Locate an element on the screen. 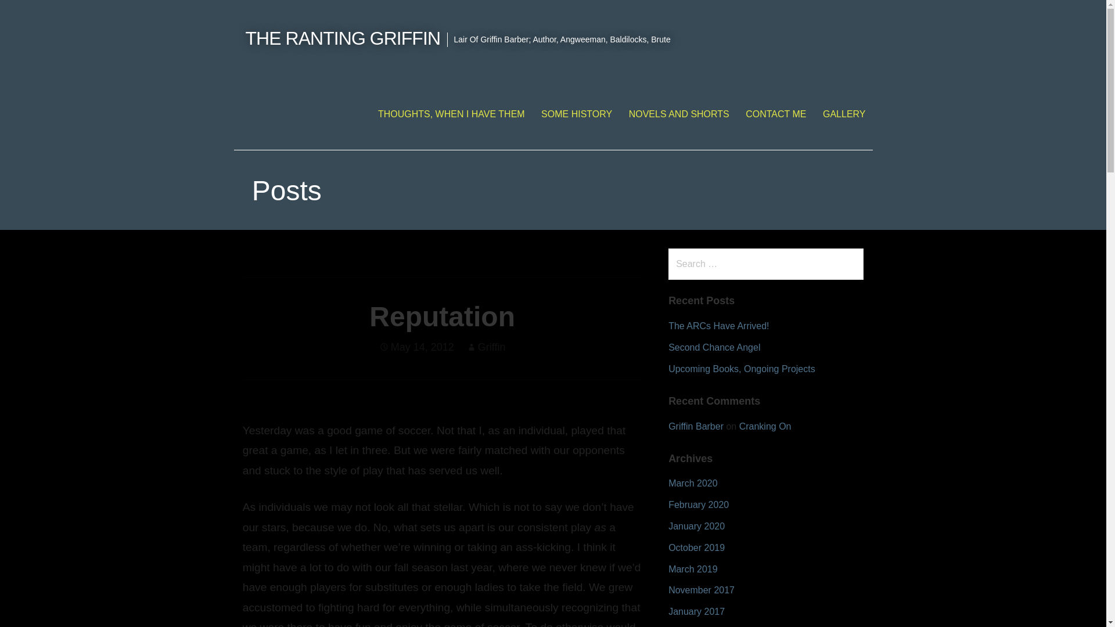 The height and width of the screenshot is (627, 1115). Posts by Griffin is located at coordinates (492, 347).